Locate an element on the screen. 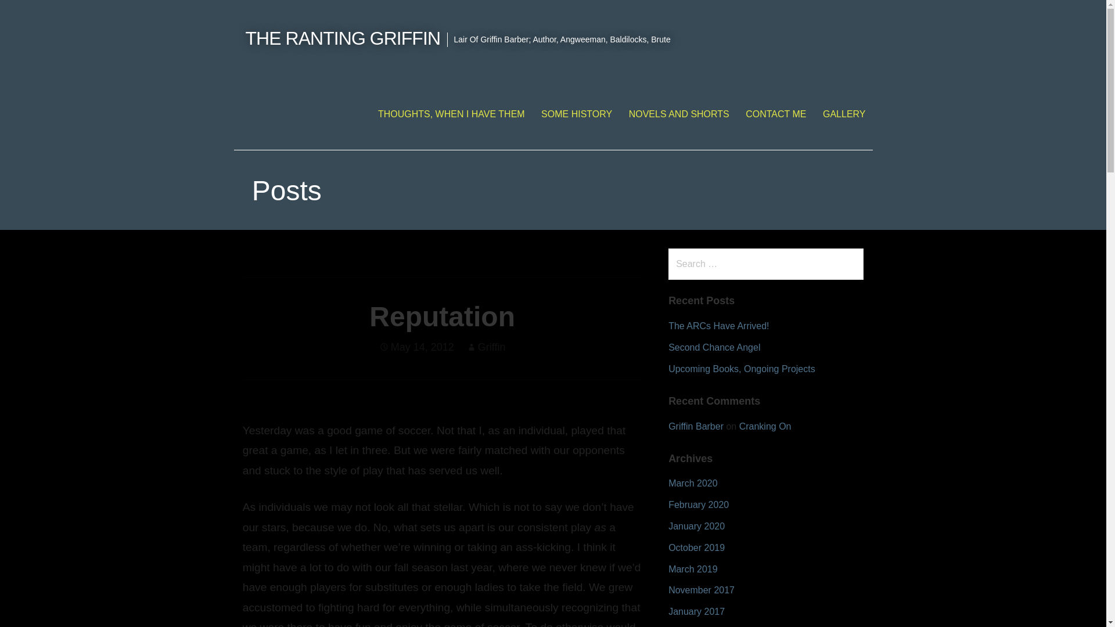 The height and width of the screenshot is (627, 1115). Posts by Griffin is located at coordinates (492, 347).